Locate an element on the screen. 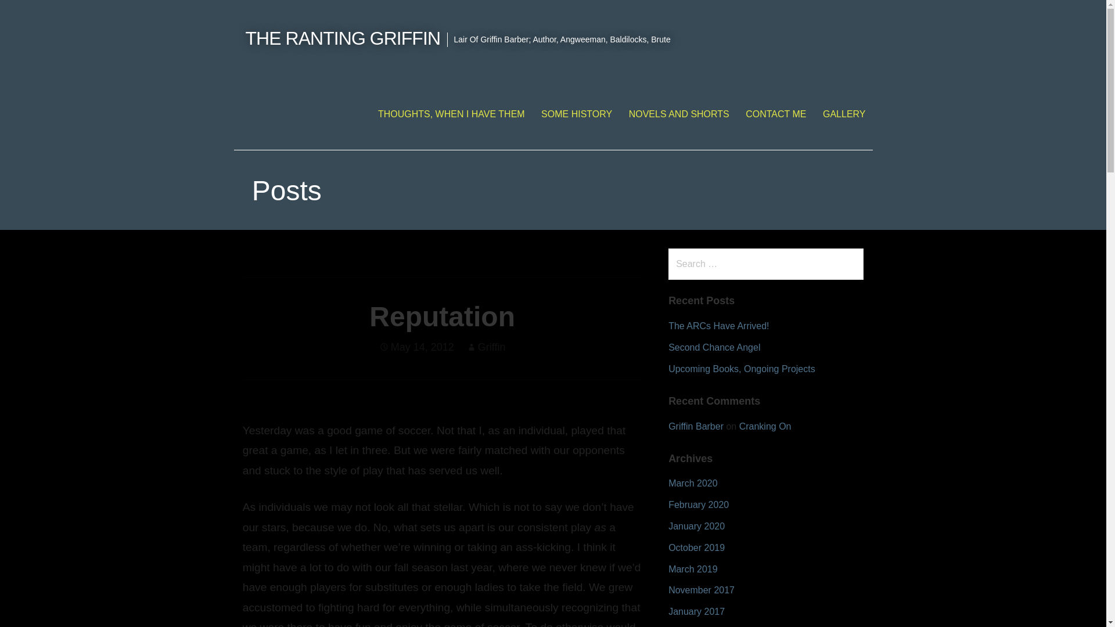 The height and width of the screenshot is (627, 1115). Posts by Griffin is located at coordinates (492, 347).